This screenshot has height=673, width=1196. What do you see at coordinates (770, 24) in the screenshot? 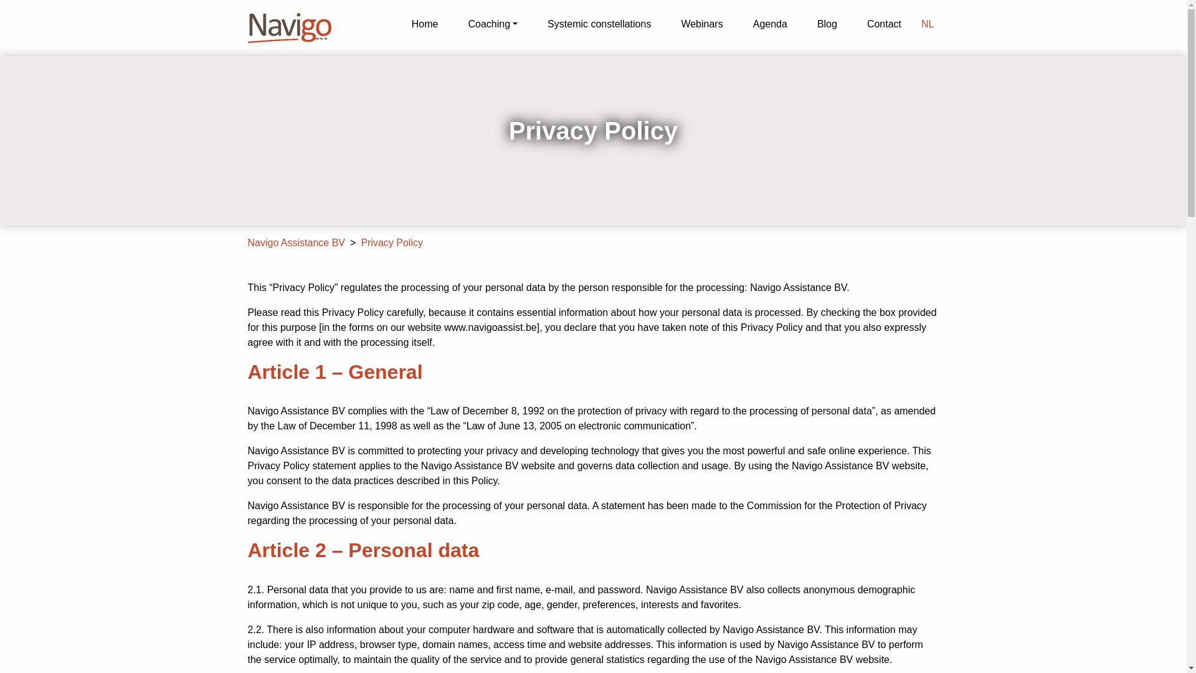
I see `Agenda` at bounding box center [770, 24].